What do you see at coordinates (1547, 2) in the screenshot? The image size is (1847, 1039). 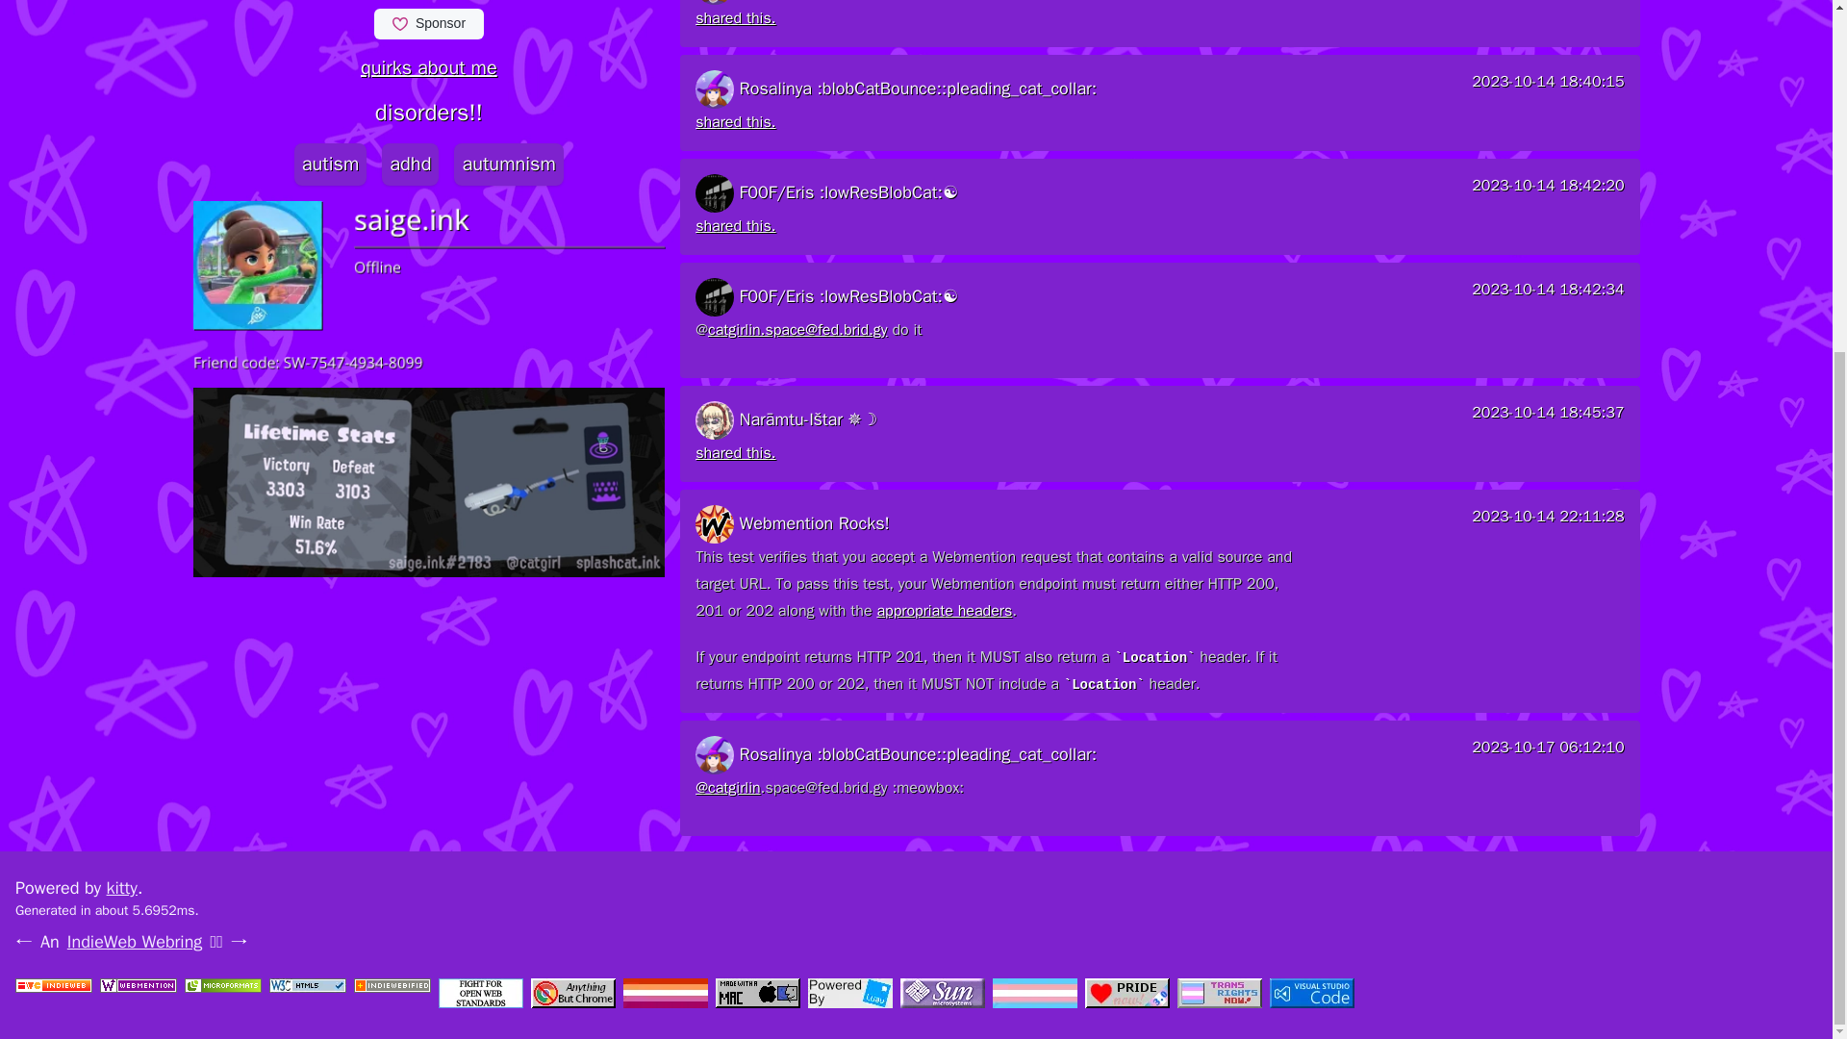 I see `2023-10-14 18:40:07` at bounding box center [1547, 2].